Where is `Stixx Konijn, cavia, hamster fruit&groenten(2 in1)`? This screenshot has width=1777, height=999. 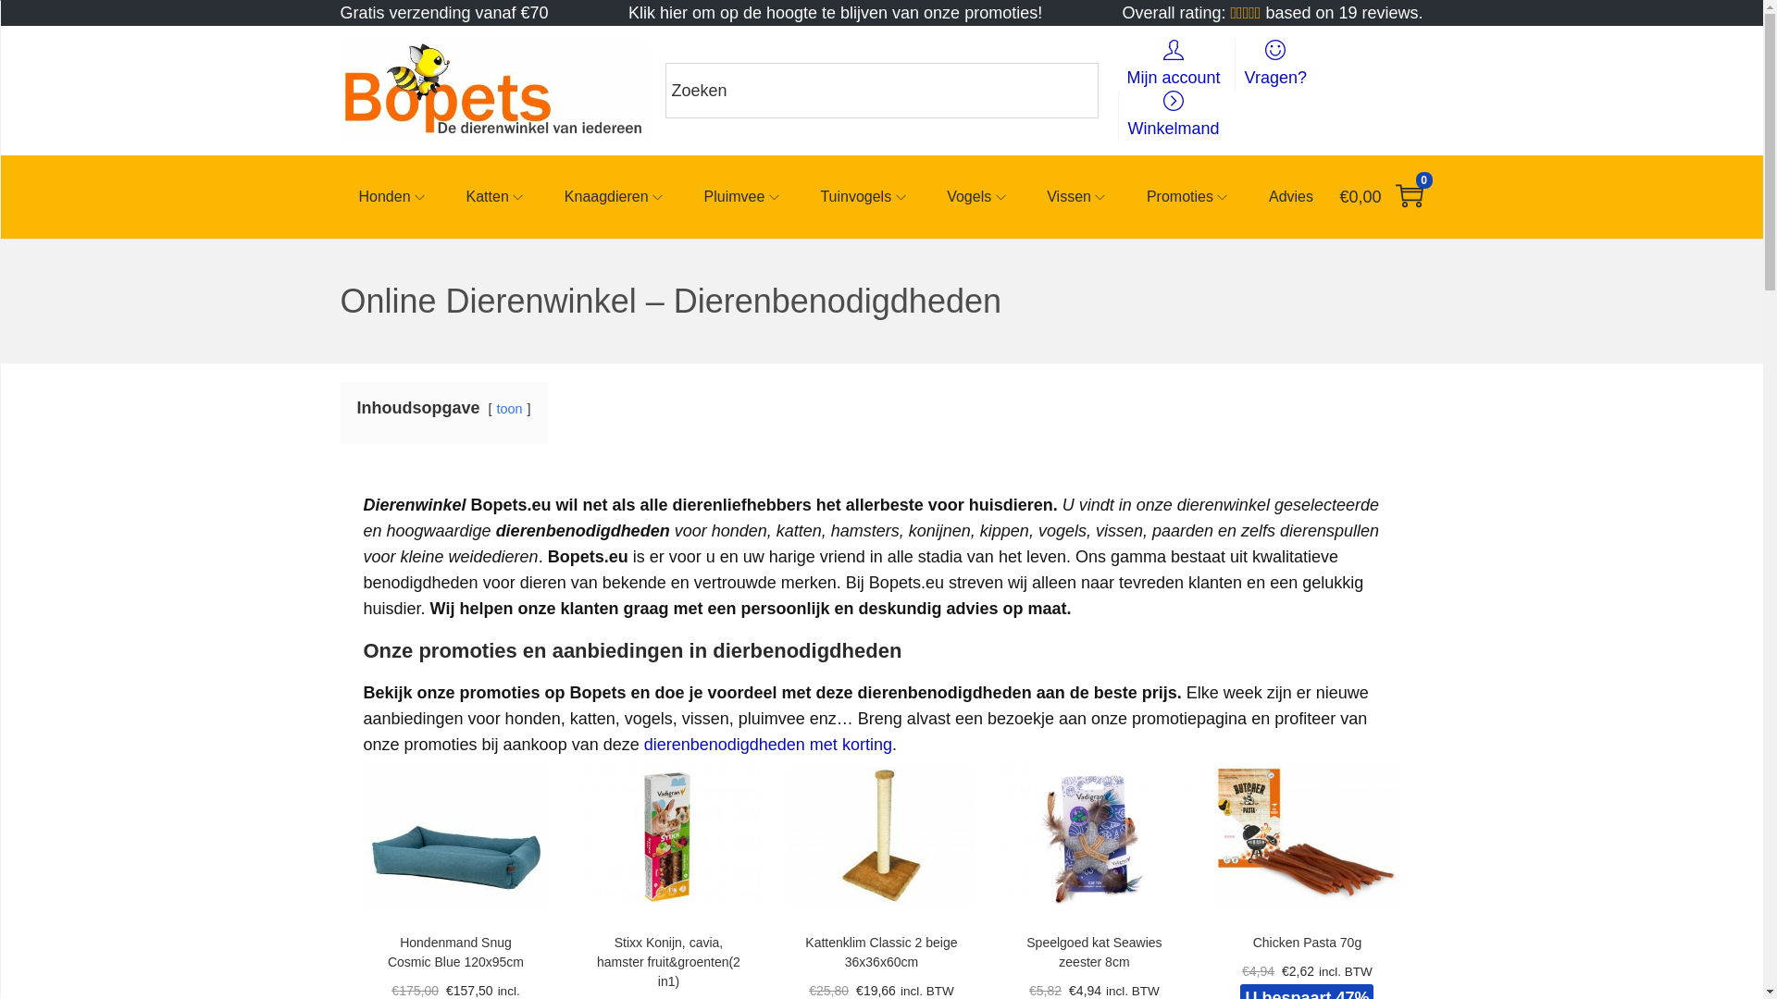
Stixx Konijn, cavia, hamster fruit&groenten(2 in1) is located at coordinates (668, 962).